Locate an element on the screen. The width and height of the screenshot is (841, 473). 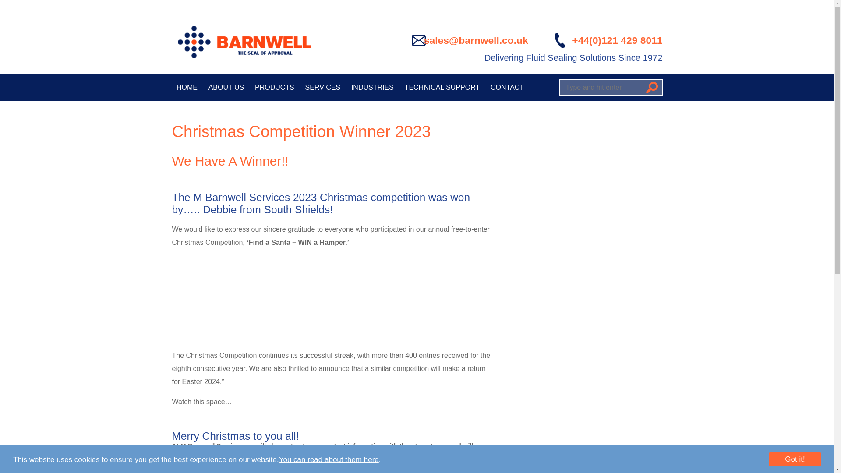
TECHNICAL SUPPORT is located at coordinates (442, 88).